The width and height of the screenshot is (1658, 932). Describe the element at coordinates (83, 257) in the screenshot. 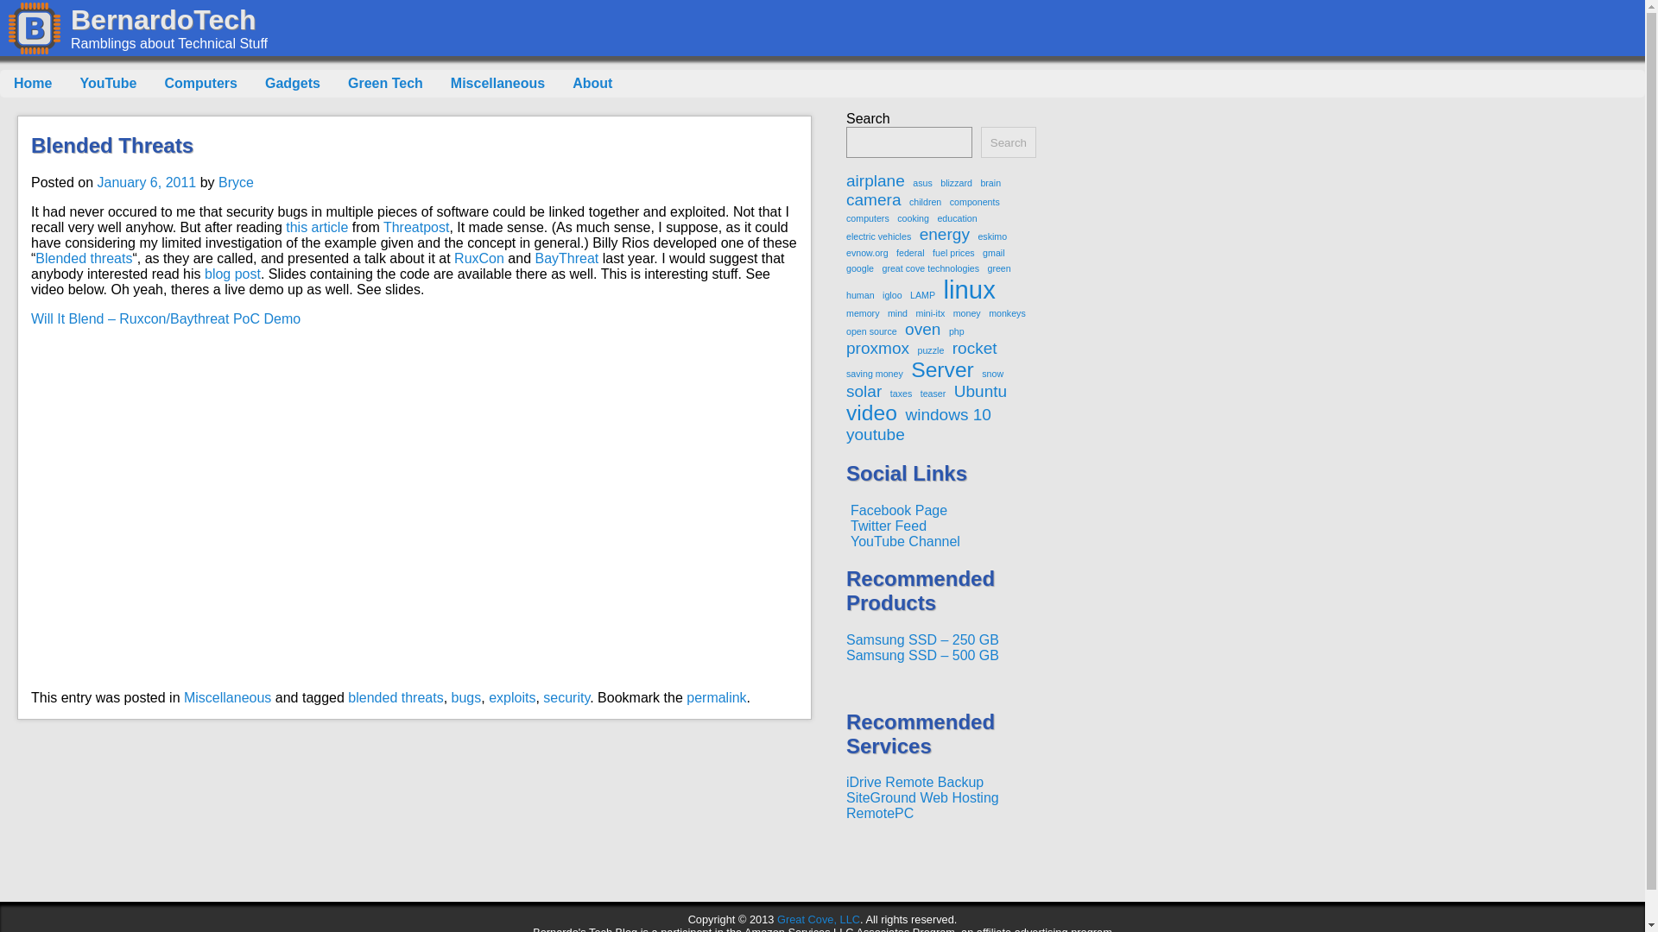

I see `Blended threats` at that location.